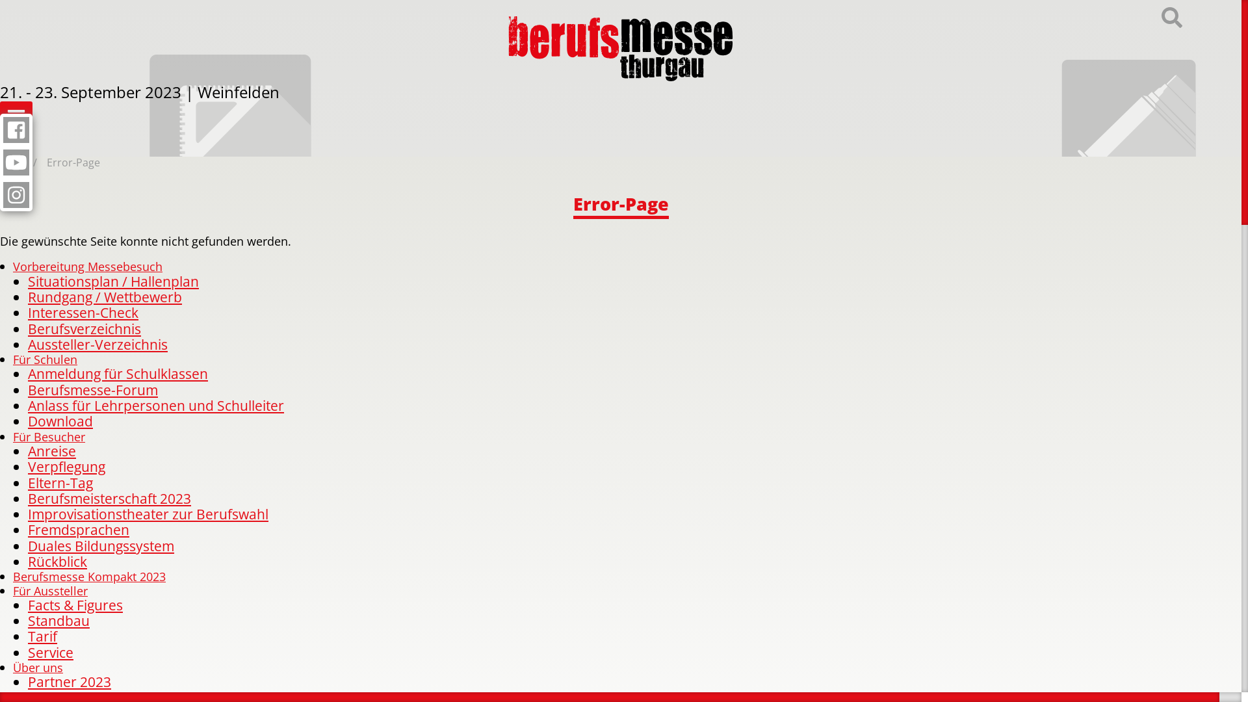 Image resolution: width=1248 pixels, height=702 pixels. What do you see at coordinates (105, 296) in the screenshot?
I see `Rundgang / Wettbewerb` at bounding box center [105, 296].